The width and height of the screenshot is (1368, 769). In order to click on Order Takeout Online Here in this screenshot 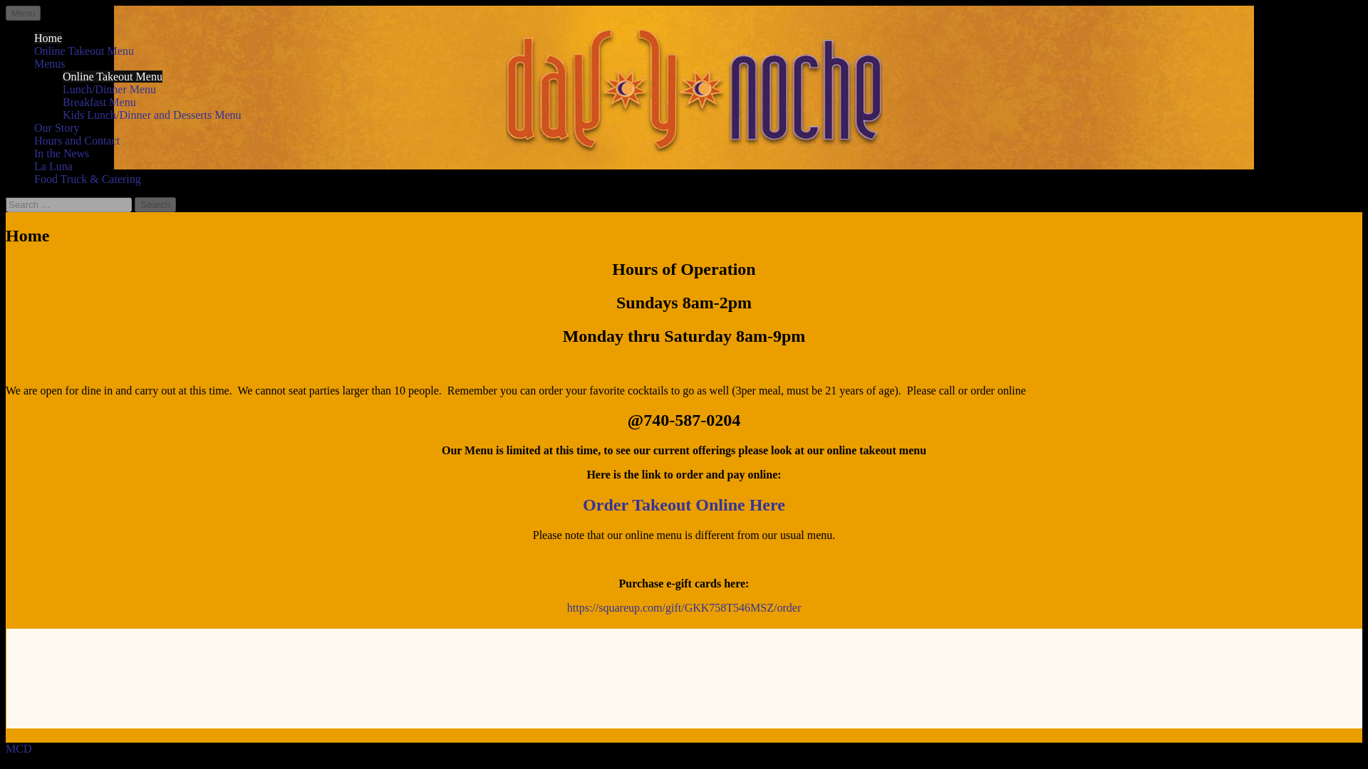, I will do `click(684, 504)`.